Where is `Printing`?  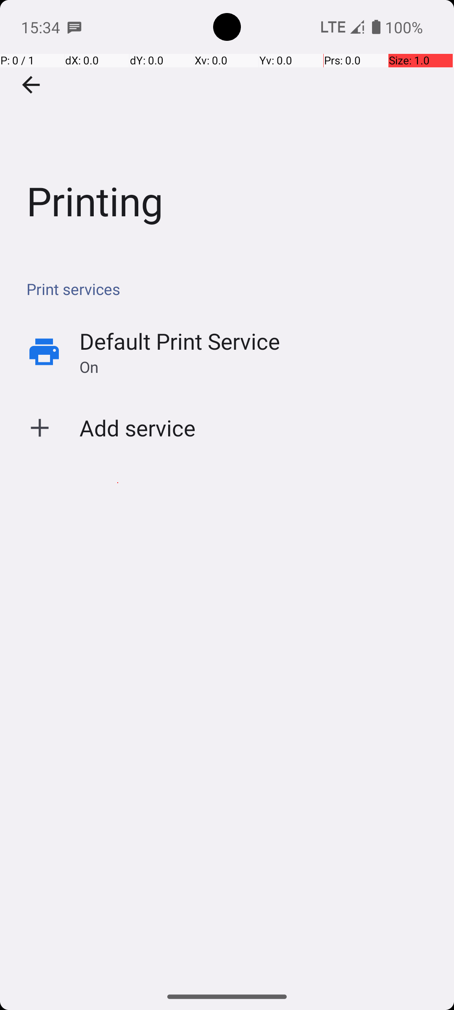
Printing is located at coordinates (227, 126).